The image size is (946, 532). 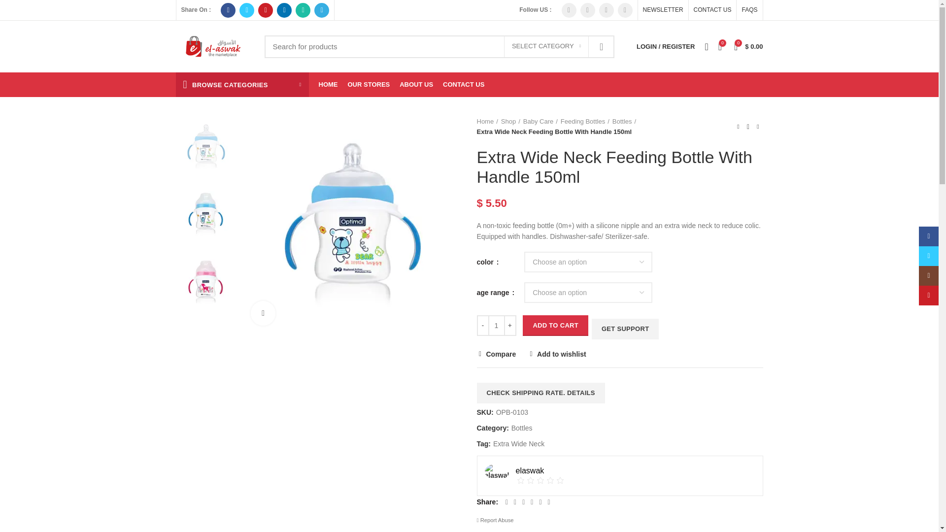 I want to click on Search for products, so click(x=439, y=46).